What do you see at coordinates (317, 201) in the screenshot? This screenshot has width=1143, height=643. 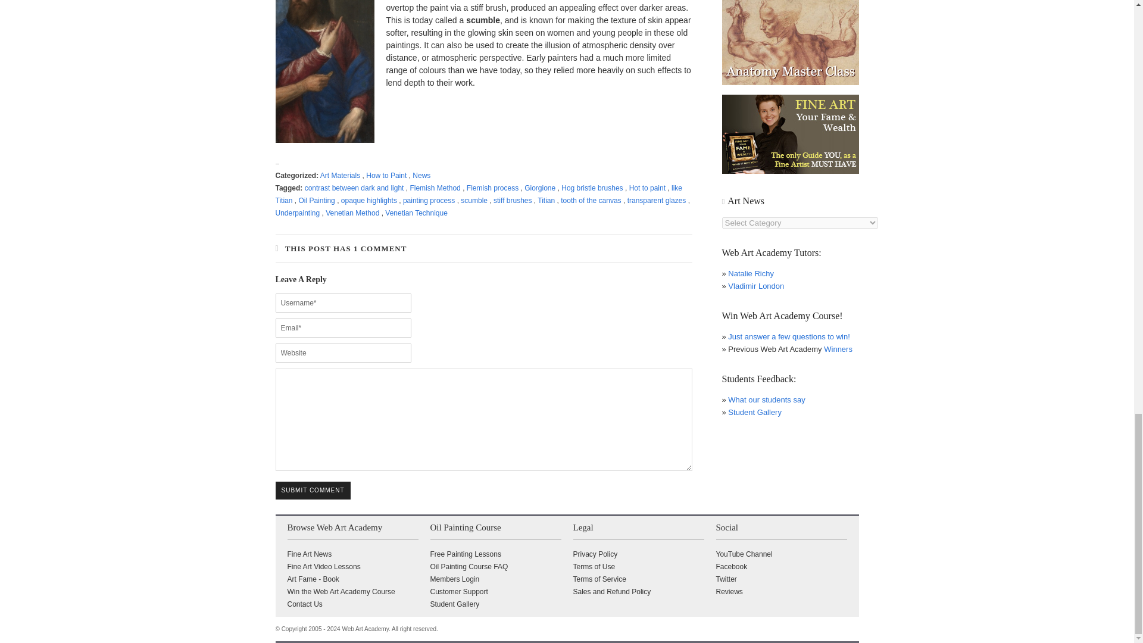 I see `Oil Painting` at bounding box center [317, 201].